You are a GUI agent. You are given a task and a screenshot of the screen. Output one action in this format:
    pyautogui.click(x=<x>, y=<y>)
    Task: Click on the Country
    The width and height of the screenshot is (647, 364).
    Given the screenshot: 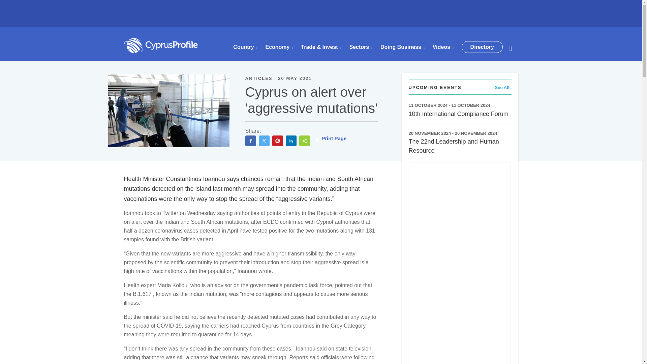 What is the action you would take?
    pyautogui.click(x=245, y=47)
    